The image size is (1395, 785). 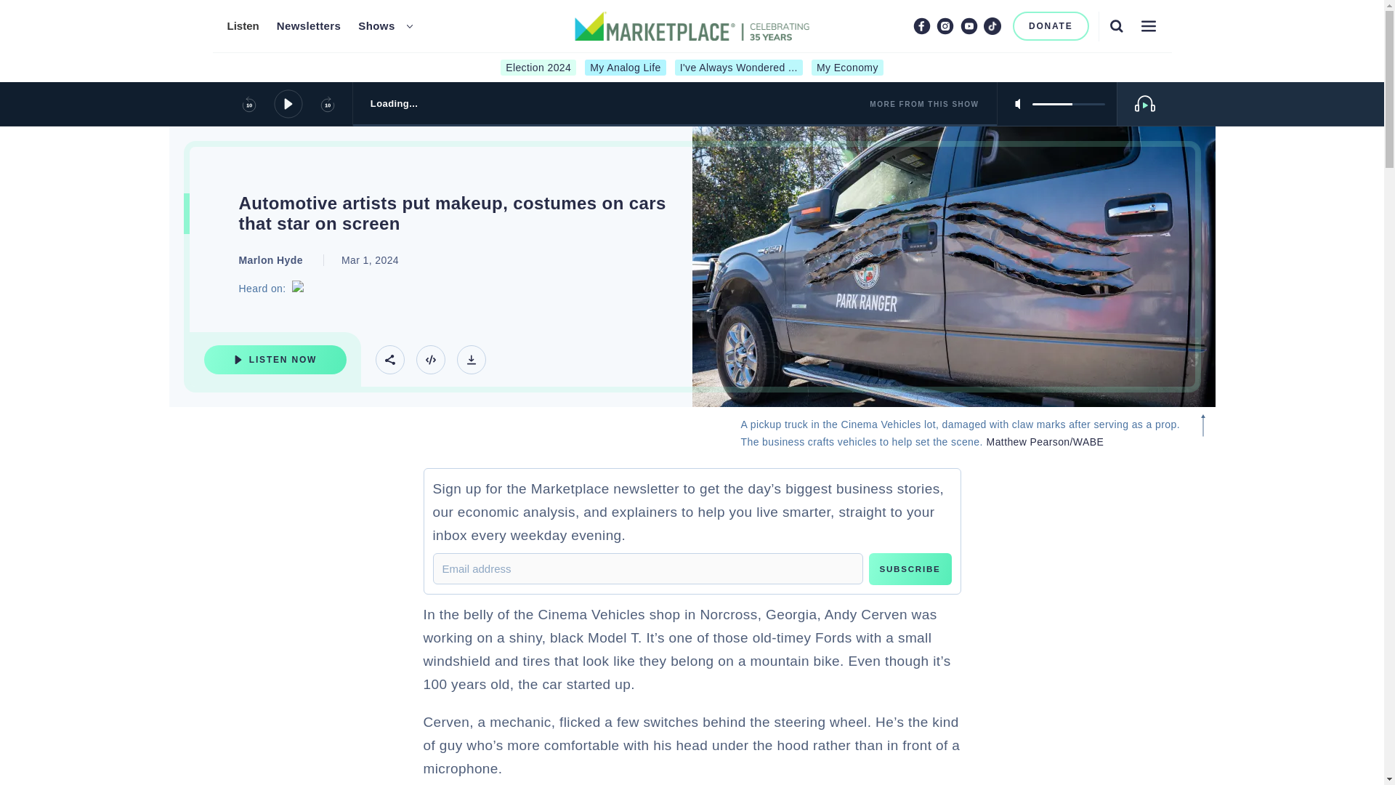 What do you see at coordinates (992, 25) in the screenshot?
I see `TikTok` at bounding box center [992, 25].